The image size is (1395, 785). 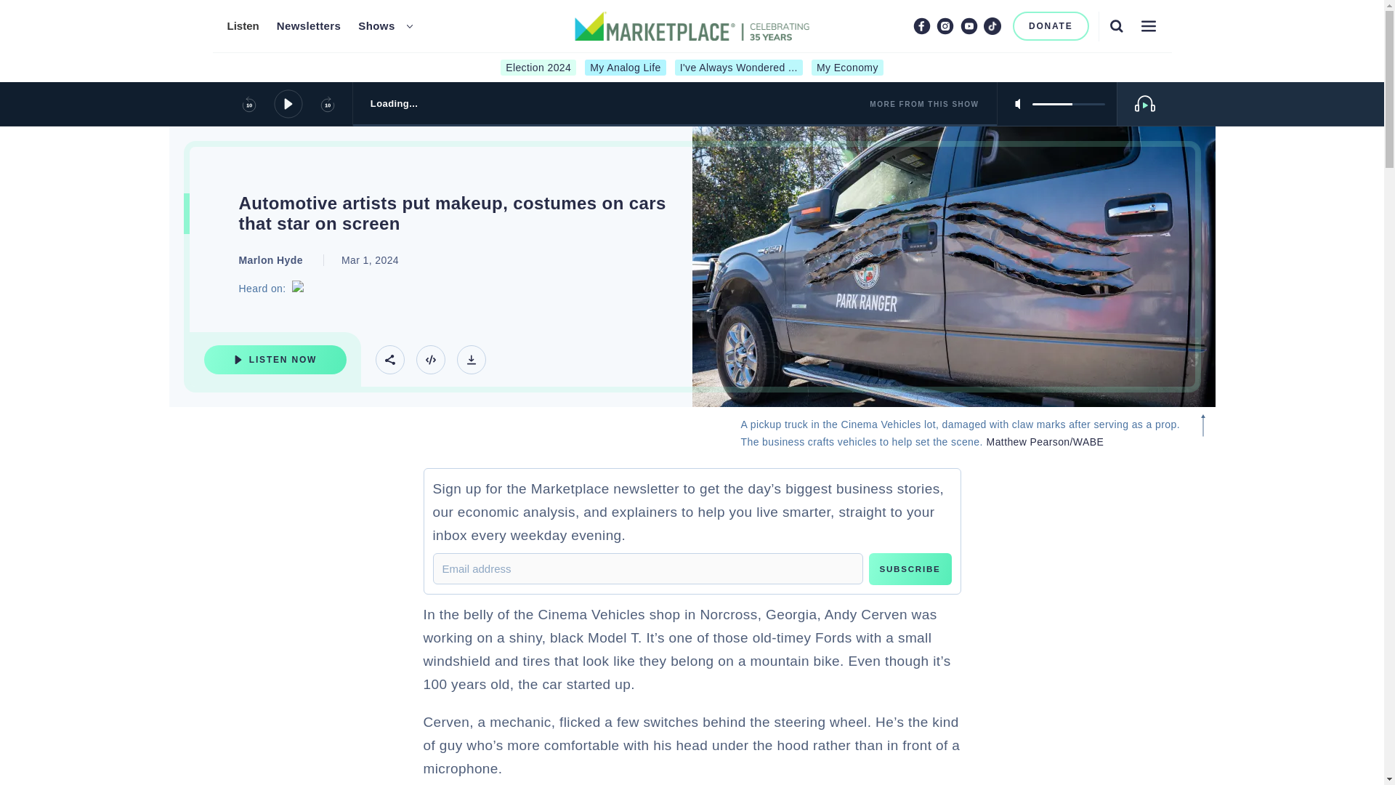 What do you see at coordinates (992, 25) in the screenshot?
I see `TikTok` at bounding box center [992, 25].